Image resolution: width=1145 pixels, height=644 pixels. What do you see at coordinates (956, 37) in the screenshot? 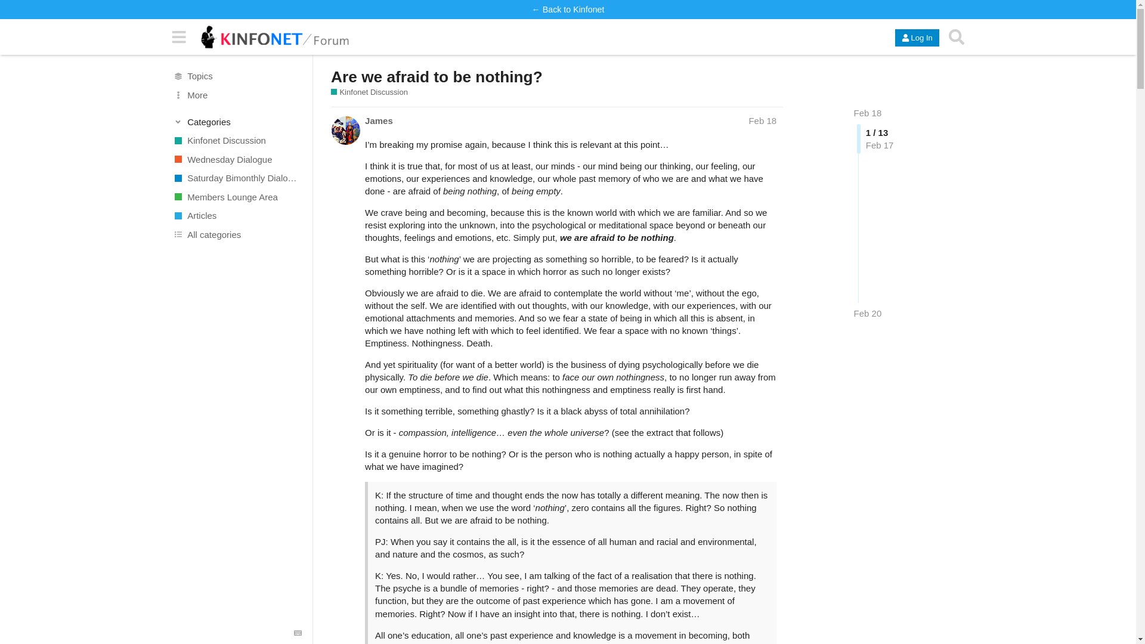
I see `Search` at bounding box center [956, 37].